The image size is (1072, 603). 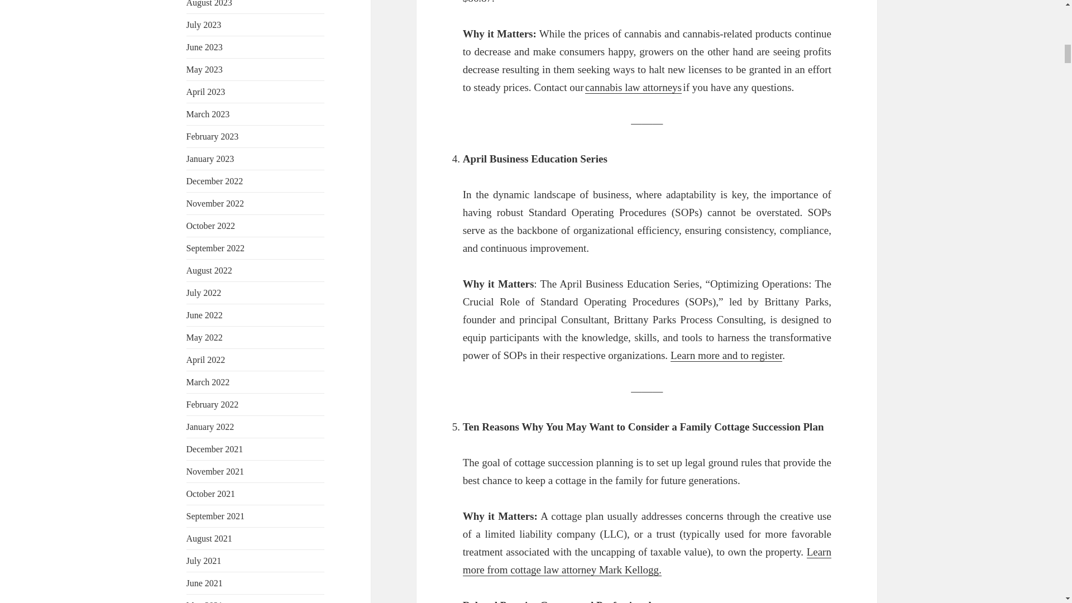 I want to click on June 2023, so click(x=204, y=47).